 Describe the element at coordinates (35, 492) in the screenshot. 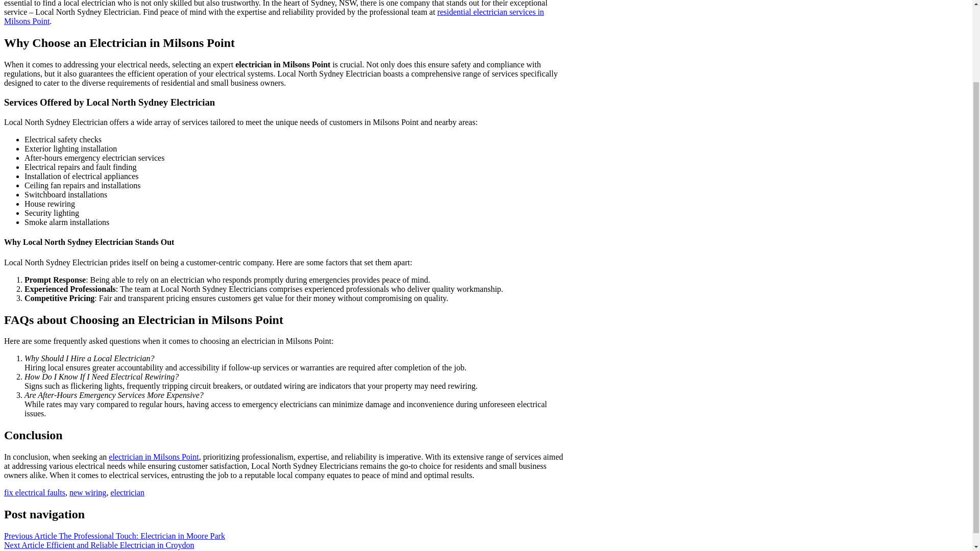

I see `fix electrical faults` at that location.